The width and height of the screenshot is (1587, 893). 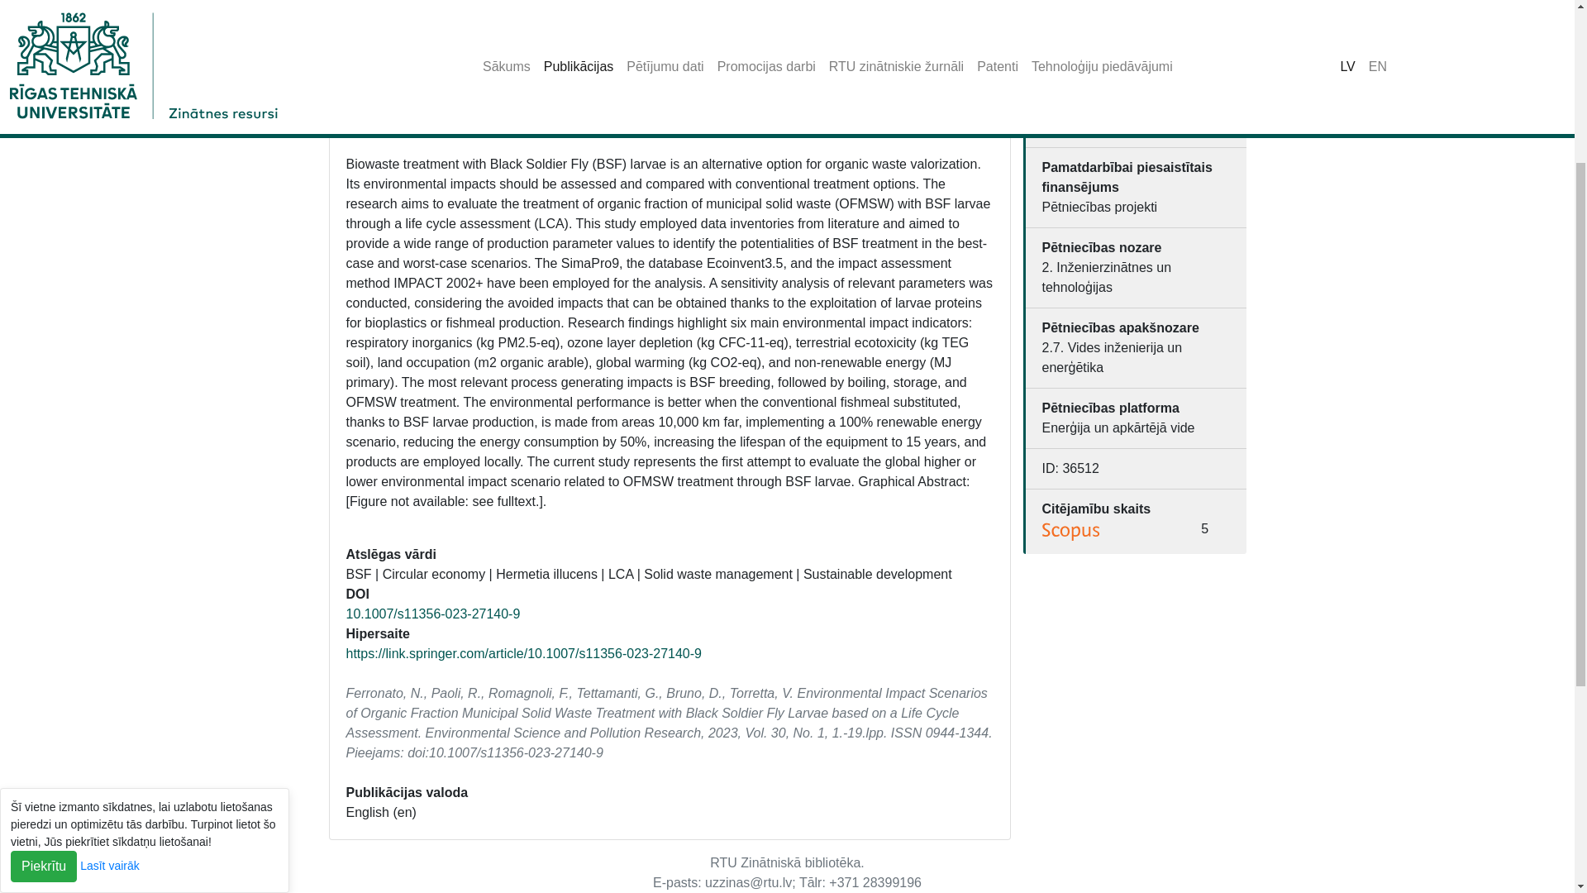 I want to click on Francesco Romagnoli, so click(x=618, y=104).